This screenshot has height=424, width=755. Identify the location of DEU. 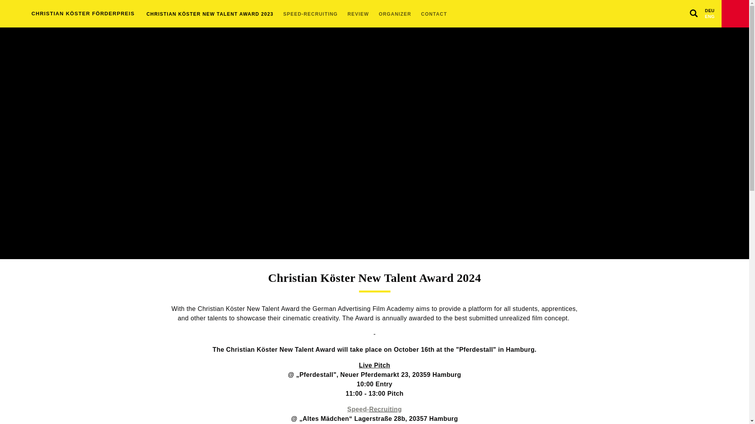
(709, 7).